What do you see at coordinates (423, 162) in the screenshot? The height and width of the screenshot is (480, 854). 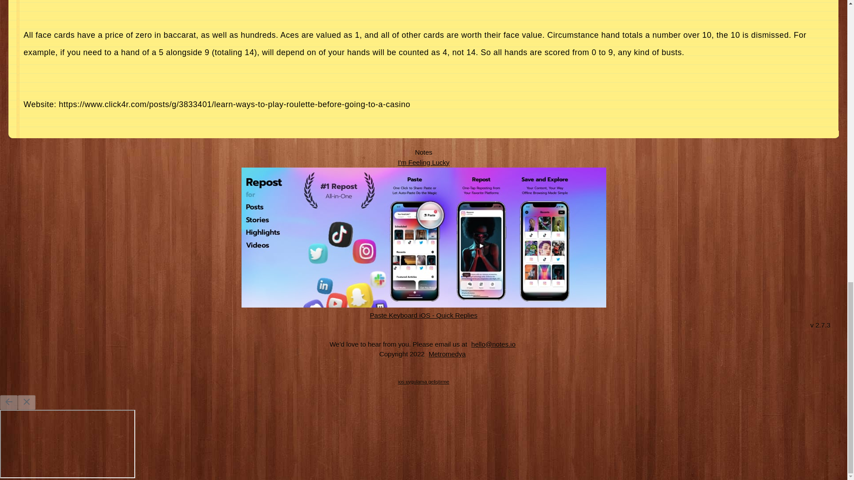 I see `Feeling Luck` at bounding box center [423, 162].